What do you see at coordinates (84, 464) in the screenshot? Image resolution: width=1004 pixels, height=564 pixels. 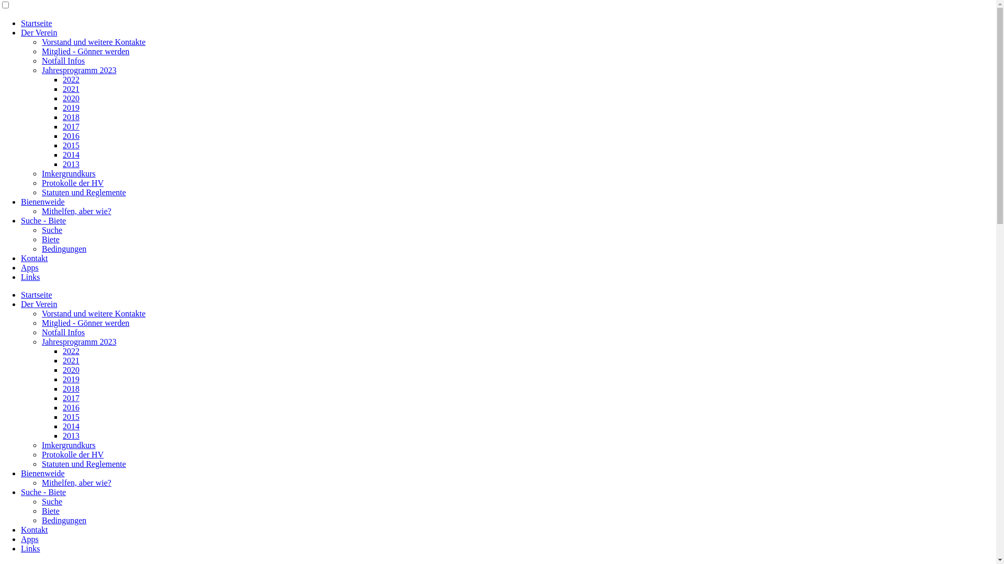 I see `Statuten und Reglemente` at bounding box center [84, 464].